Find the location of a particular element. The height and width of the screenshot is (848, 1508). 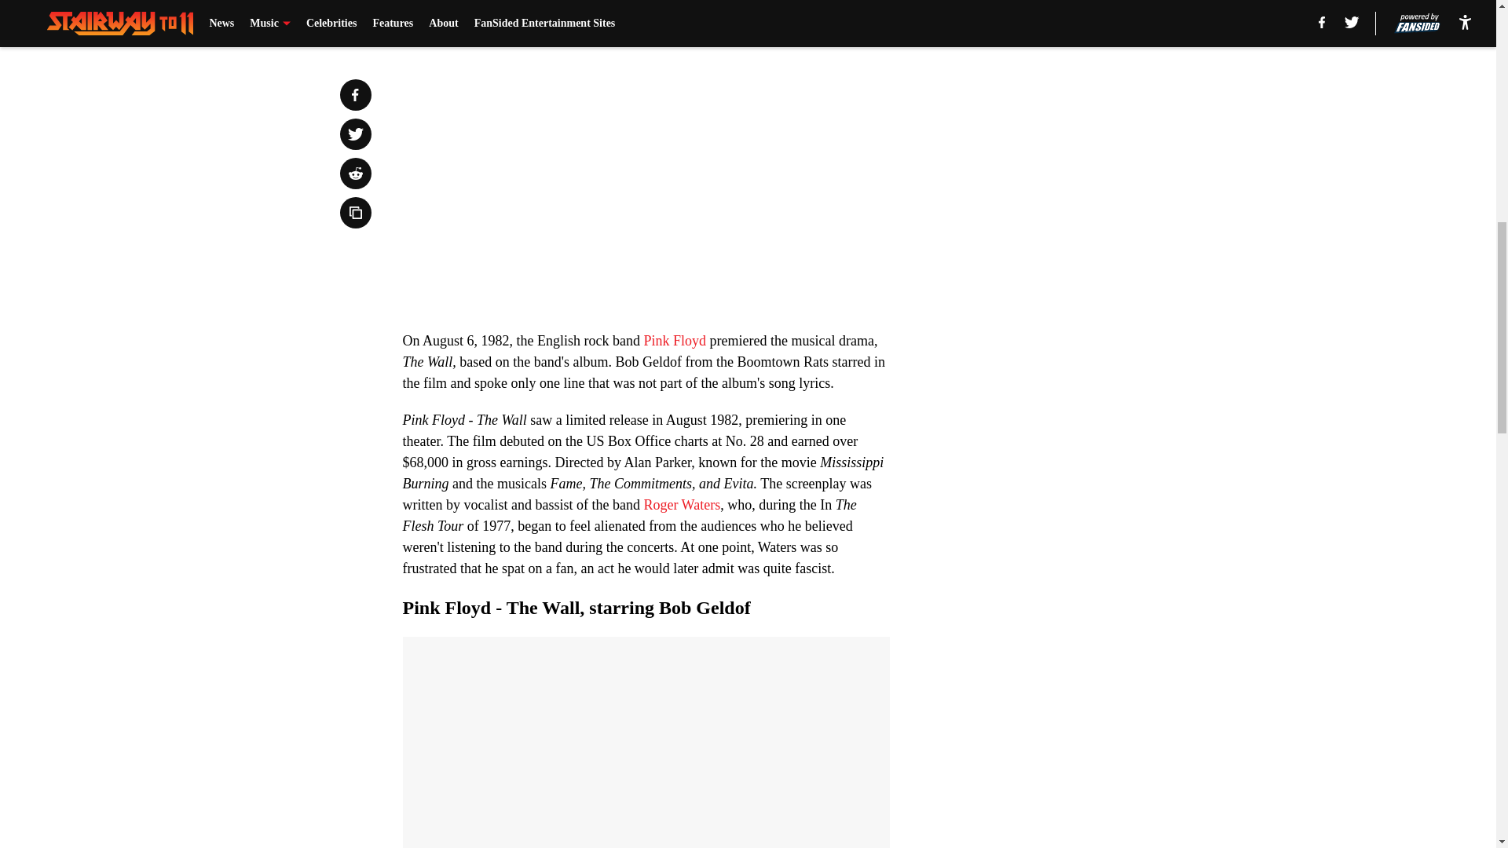

Roger Waters is located at coordinates (680, 504).